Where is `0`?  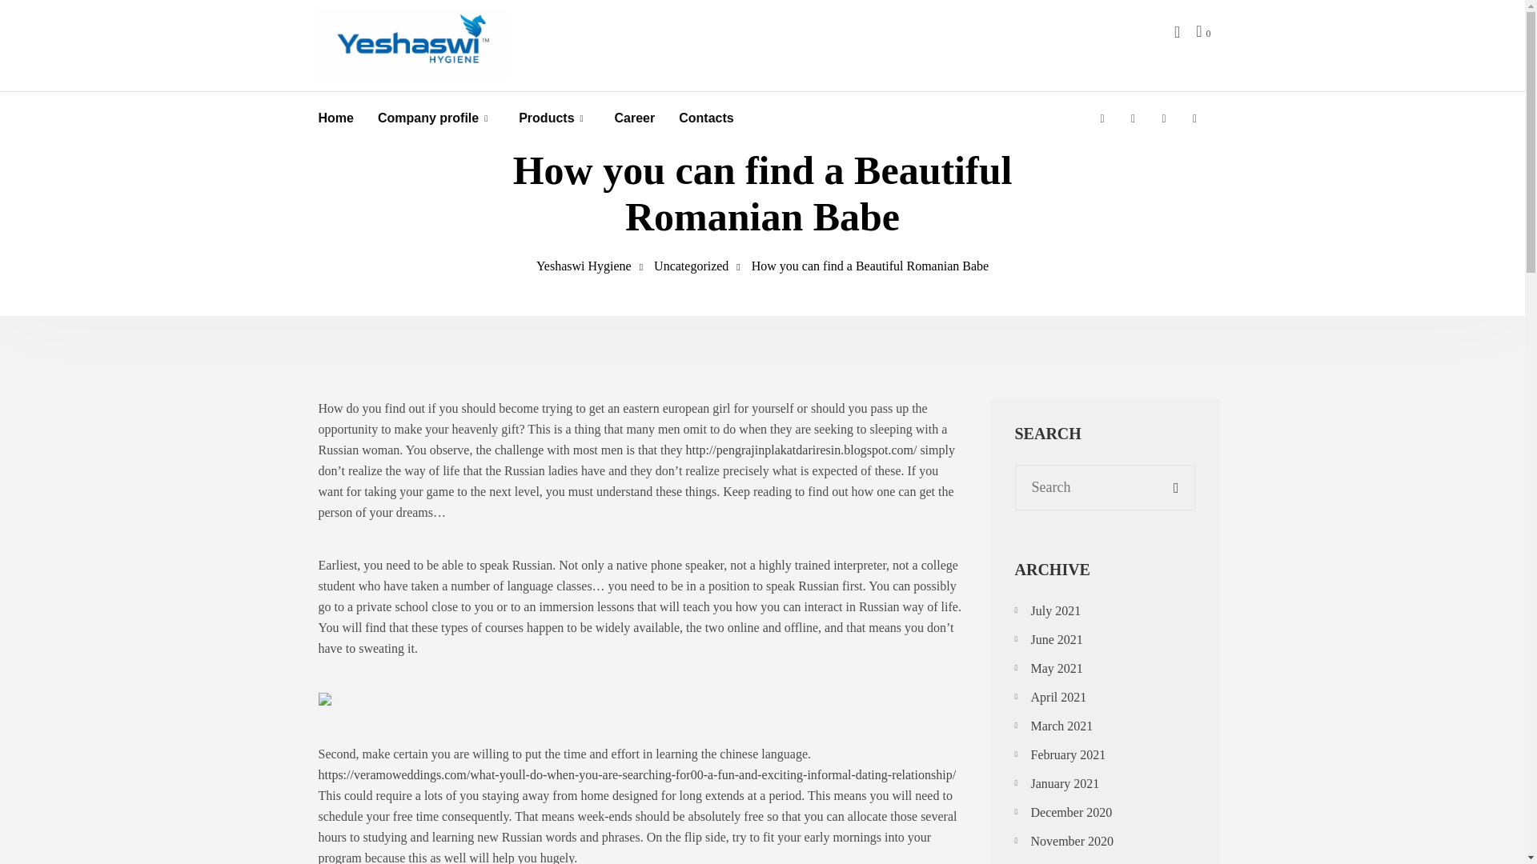
0 is located at coordinates (1202, 30).